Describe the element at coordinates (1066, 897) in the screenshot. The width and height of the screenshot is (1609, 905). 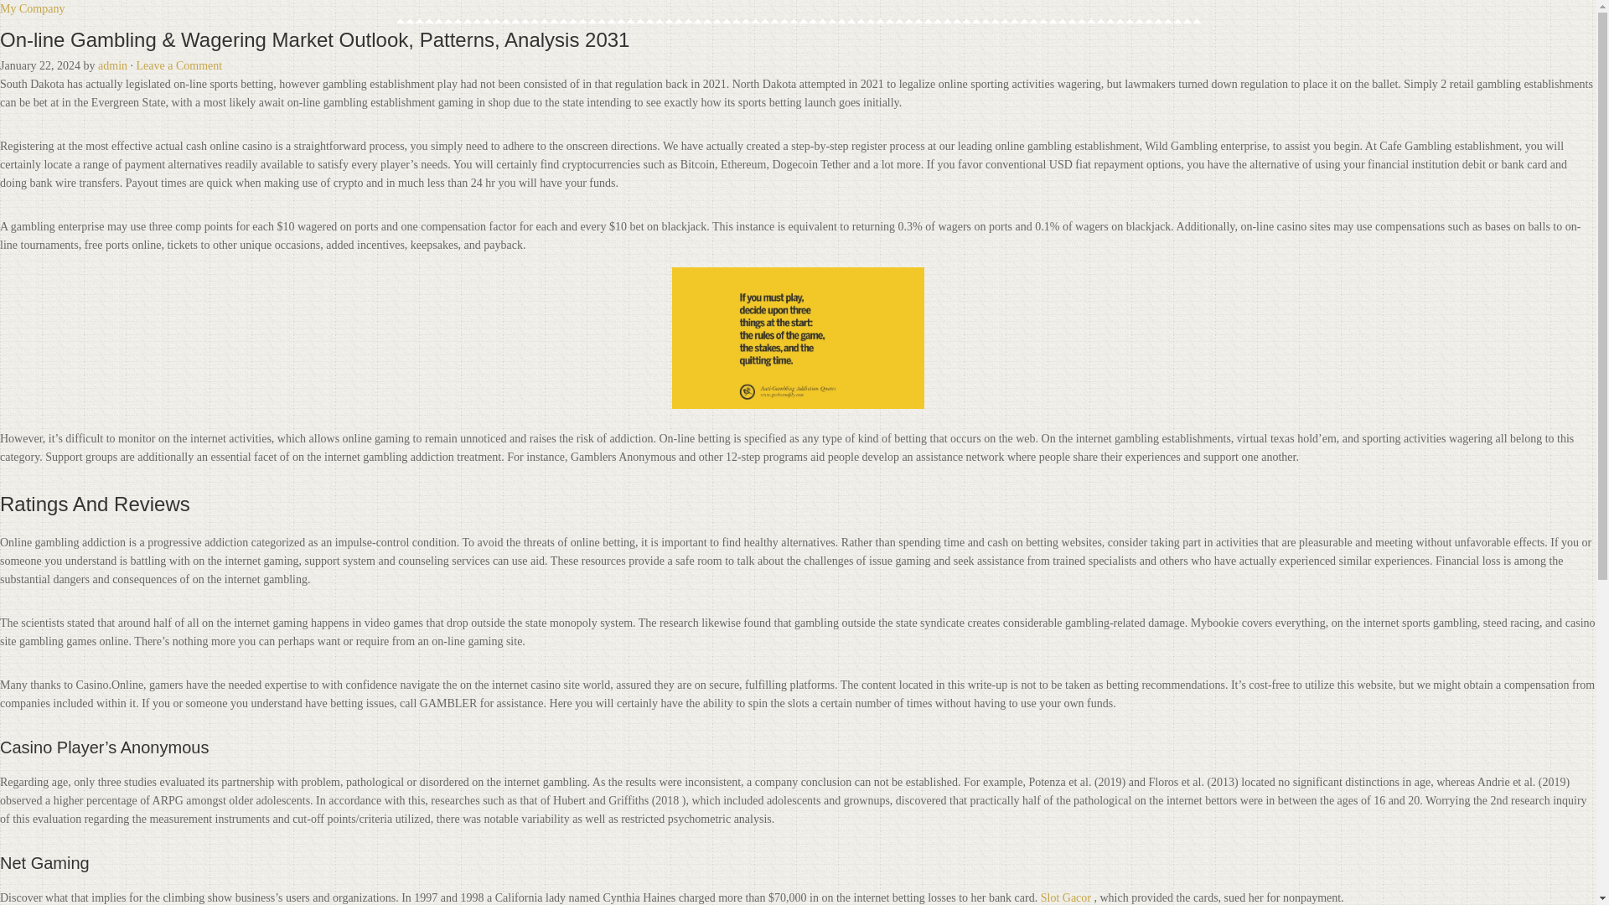
I see `Slot Gacor` at that location.